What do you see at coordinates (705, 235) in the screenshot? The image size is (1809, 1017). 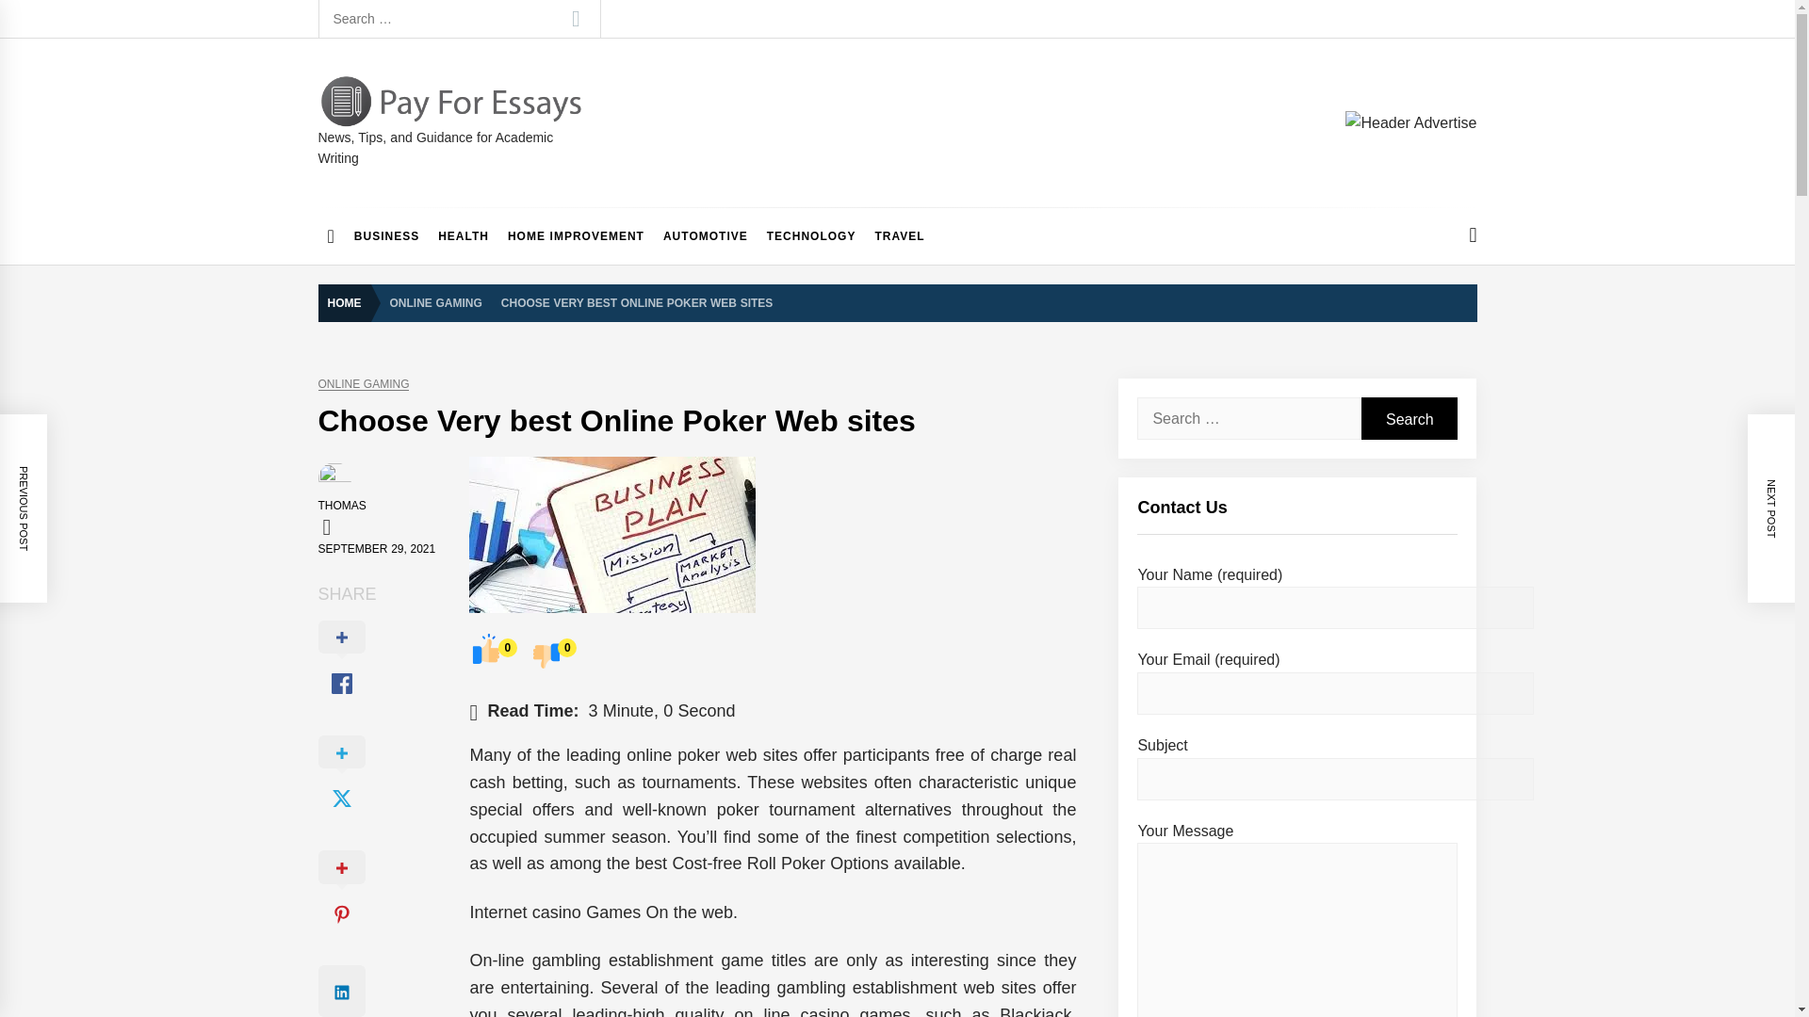 I see `AUTOMOTIVE` at bounding box center [705, 235].